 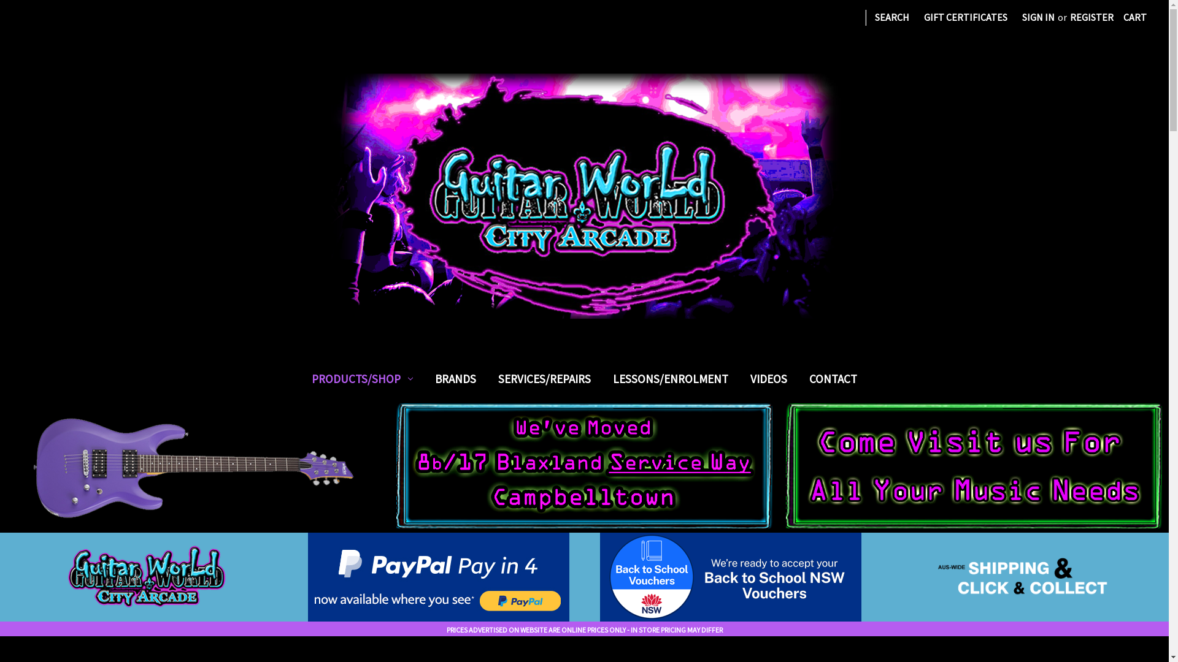 What do you see at coordinates (966, 17) in the screenshot?
I see `GIFT CERTIFICATES` at bounding box center [966, 17].